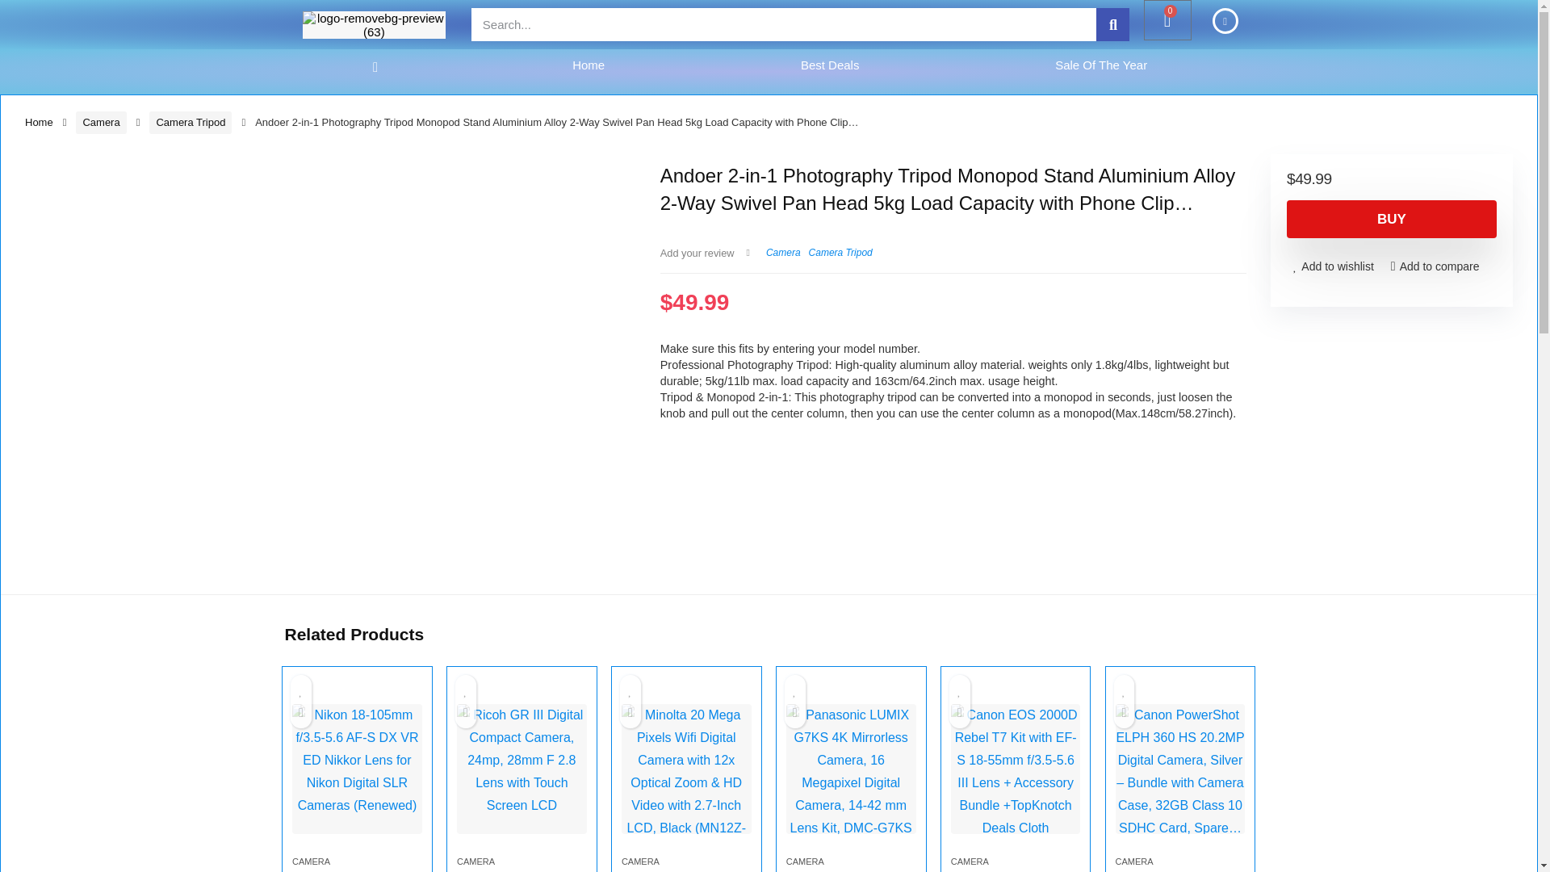 The image size is (1550, 872). Describe the element at coordinates (1167, 19) in the screenshot. I see `0` at that location.